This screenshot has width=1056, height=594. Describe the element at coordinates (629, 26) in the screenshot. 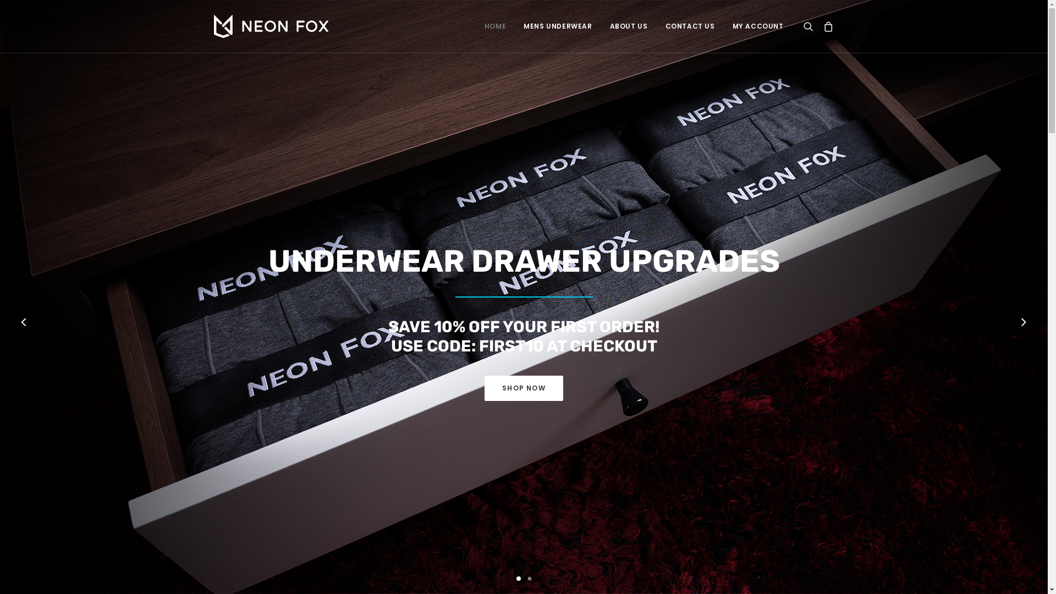

I see `ABOUT US` at that location.